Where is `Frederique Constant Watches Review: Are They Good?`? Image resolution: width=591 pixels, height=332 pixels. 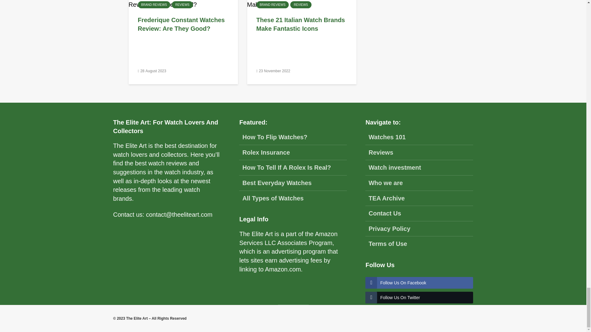 Frederique Constant Watches Review: Are They Good? is located at coordinates (183, 2).